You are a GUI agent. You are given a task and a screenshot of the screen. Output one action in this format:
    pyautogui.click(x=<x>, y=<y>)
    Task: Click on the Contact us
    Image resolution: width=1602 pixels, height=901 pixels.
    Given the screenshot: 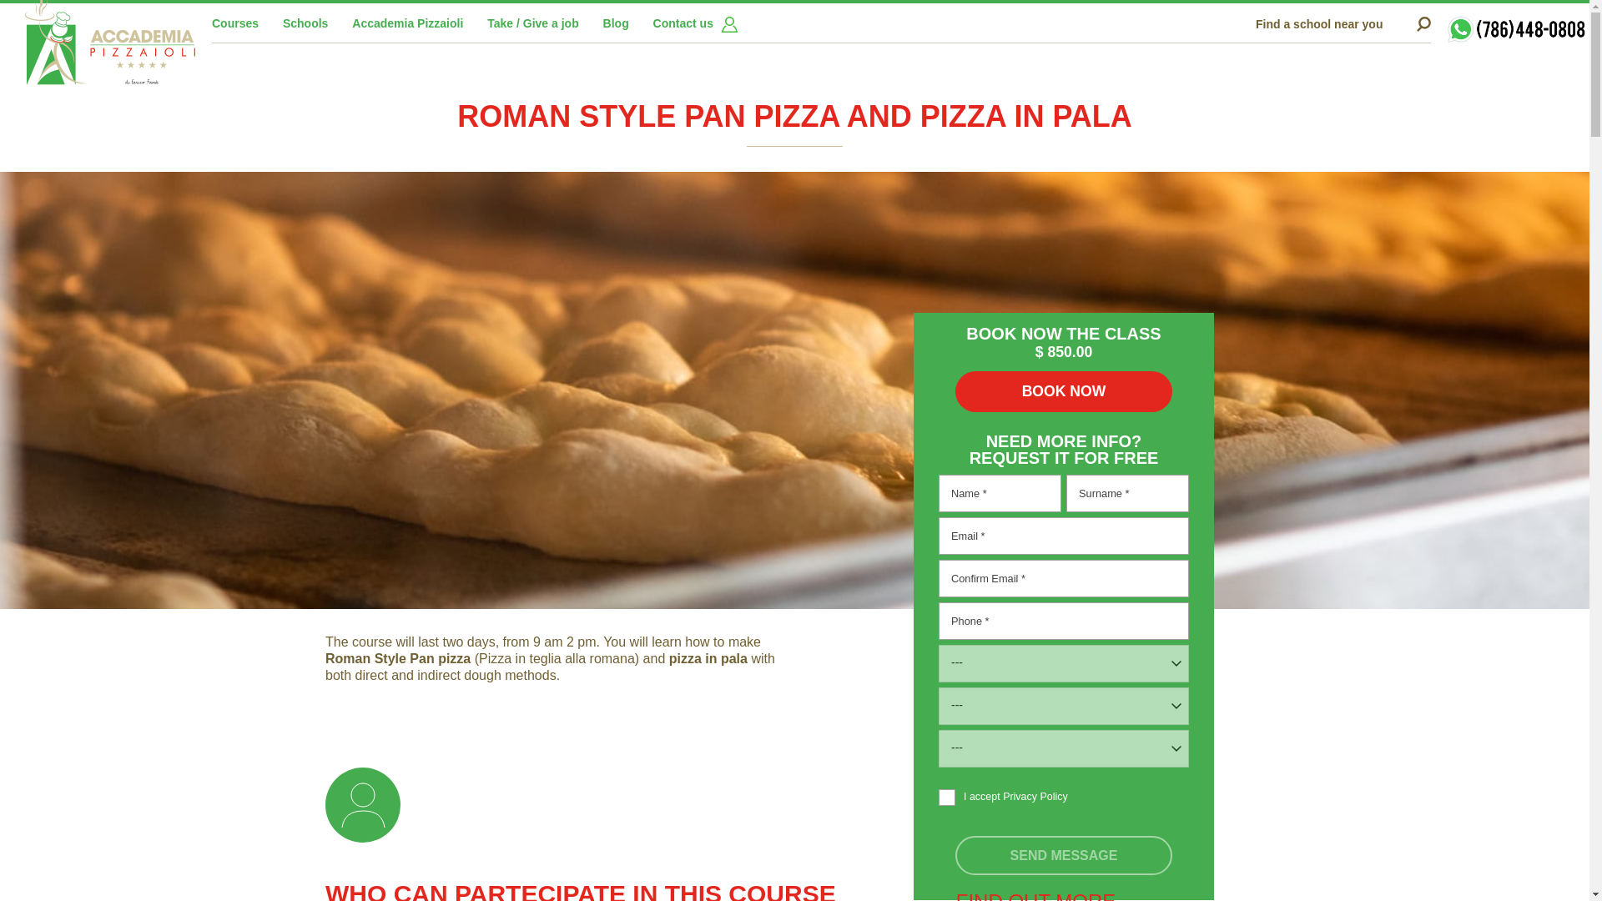 What is the action you would take?
    pyautogui.click(x=683, y=23)
    